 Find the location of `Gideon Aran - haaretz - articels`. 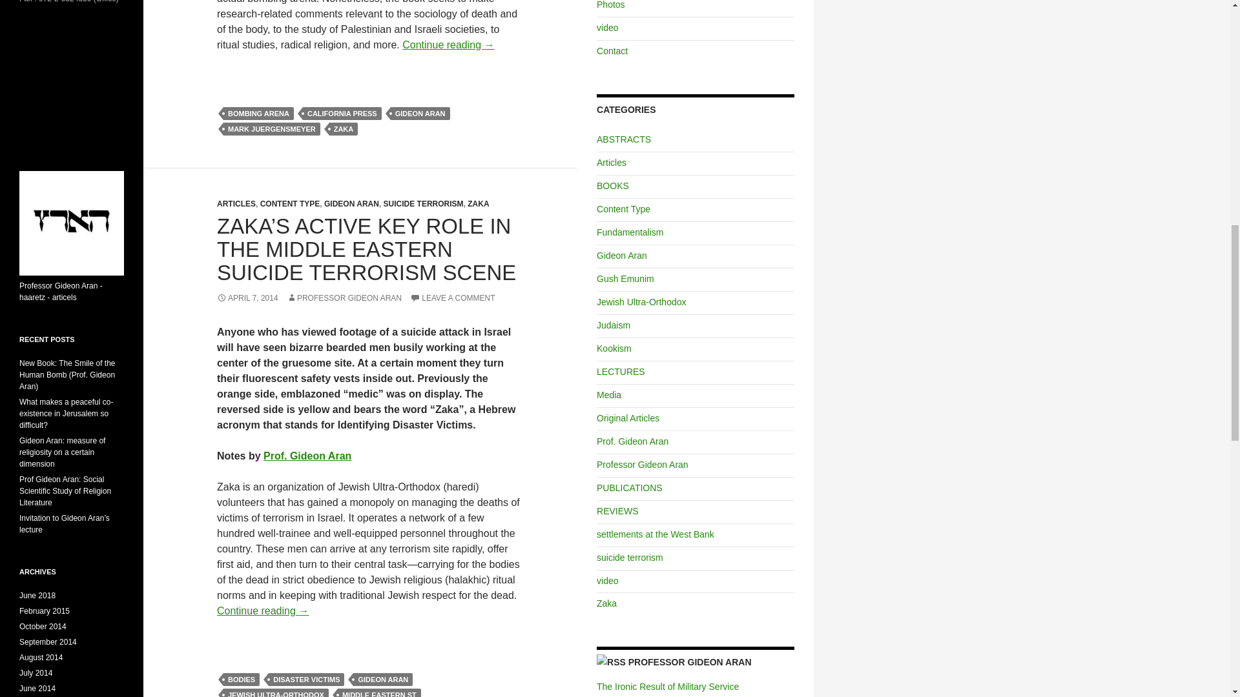

Gideon Aran - haaretz - articels is located at coordinates (61, 292).